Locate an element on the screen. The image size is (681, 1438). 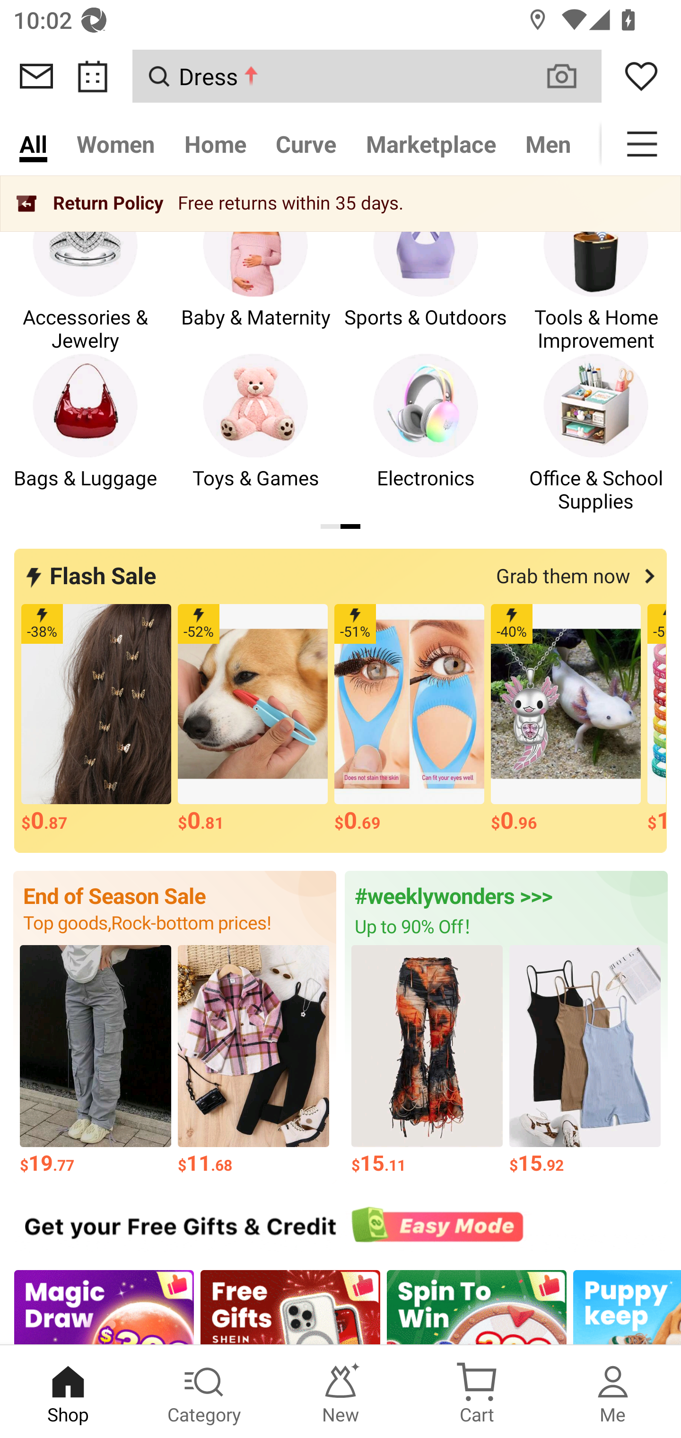
New is located at coordinates (340, 1392).